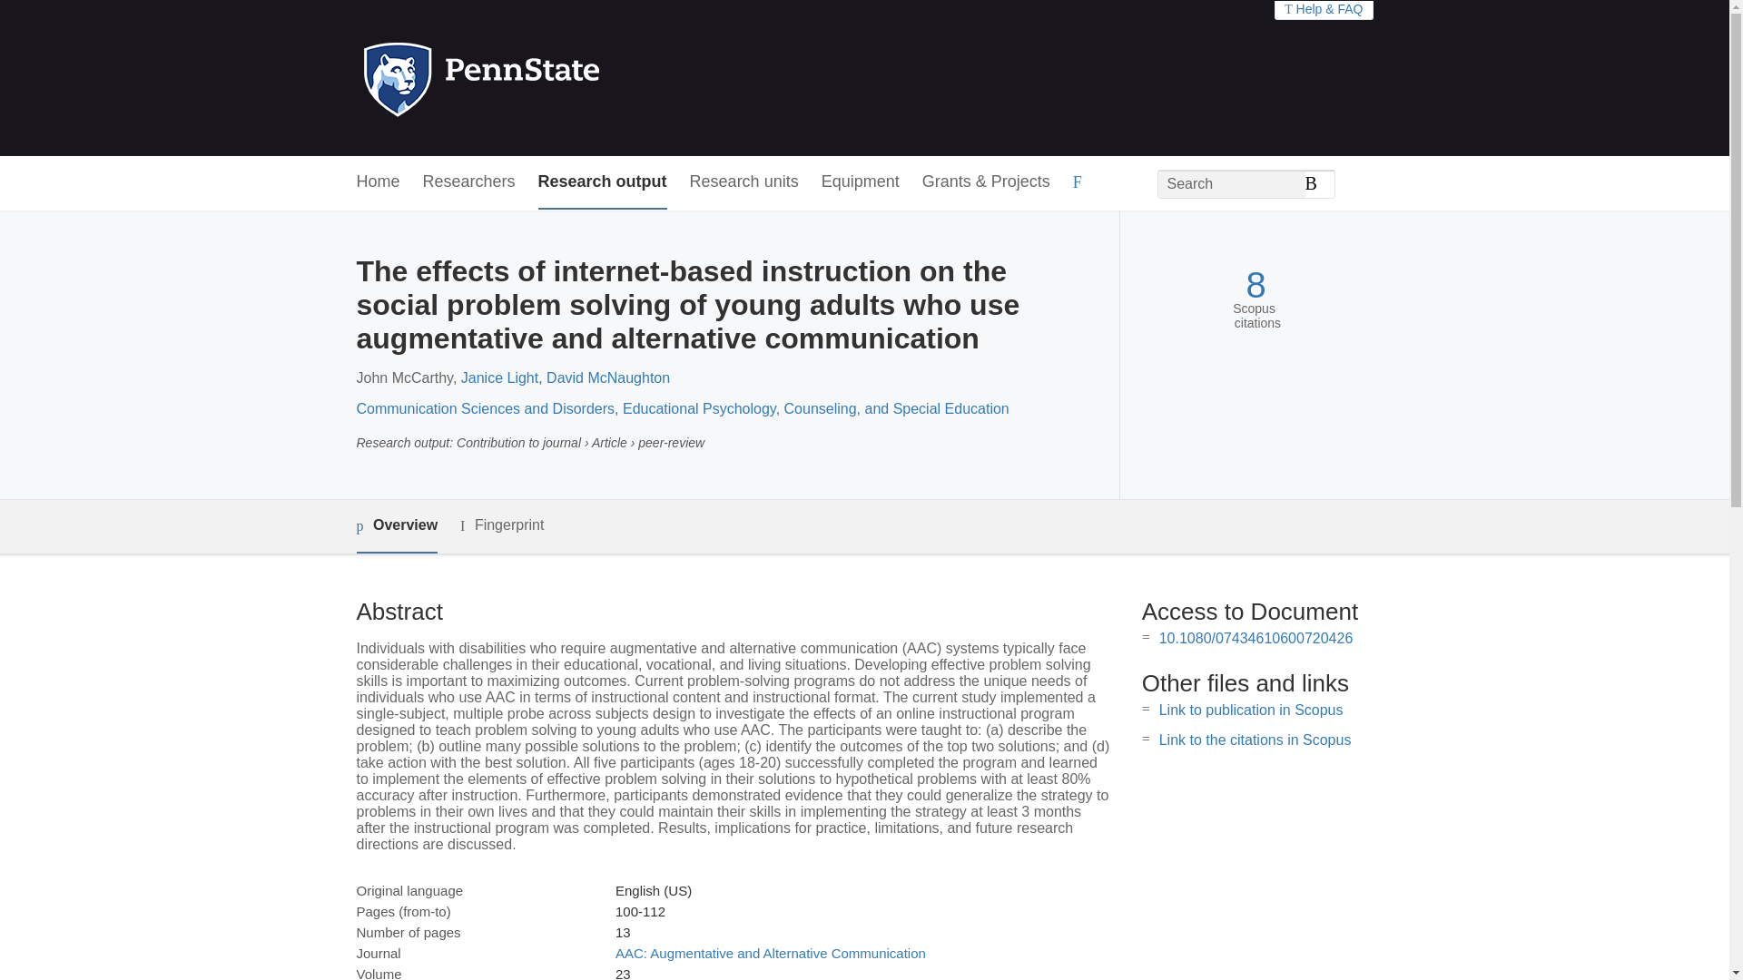 The image size is (1743, 980). What do you see at coordinates (396, 526) in the screenshot?
I see `Overview` at bounding box center [396, 526].